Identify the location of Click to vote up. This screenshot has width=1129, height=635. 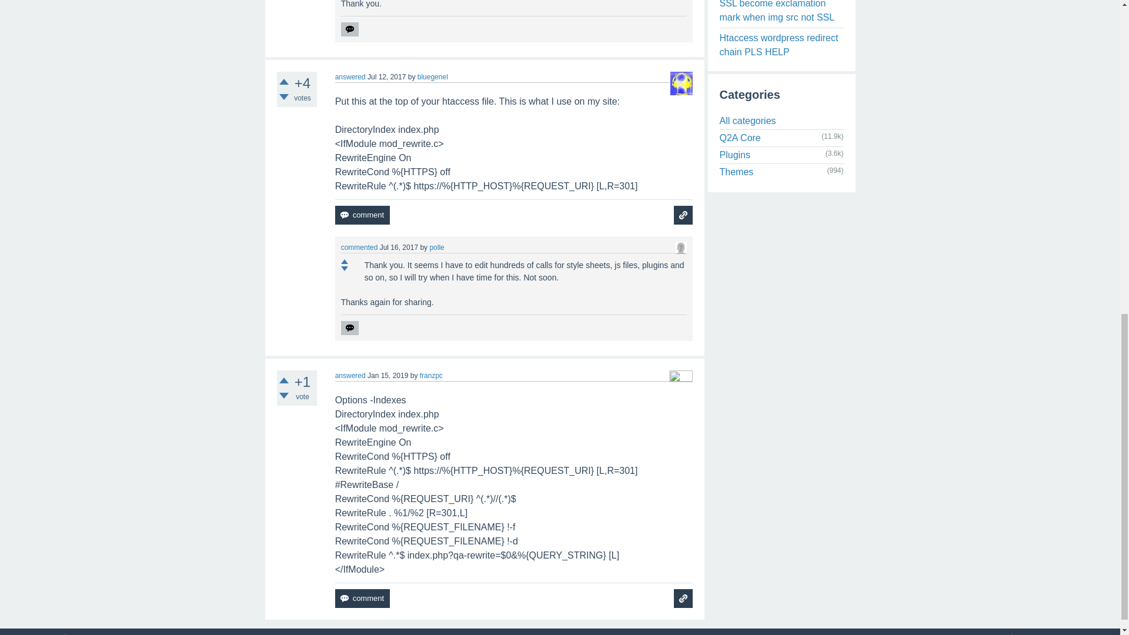
(283, 81).